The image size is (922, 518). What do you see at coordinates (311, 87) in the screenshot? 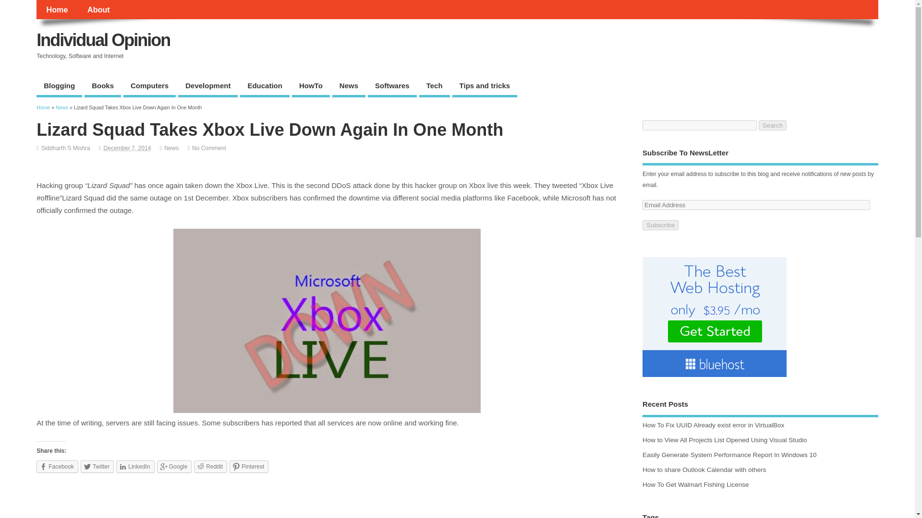
I see `HowTo` at bounding box center [311, 87].